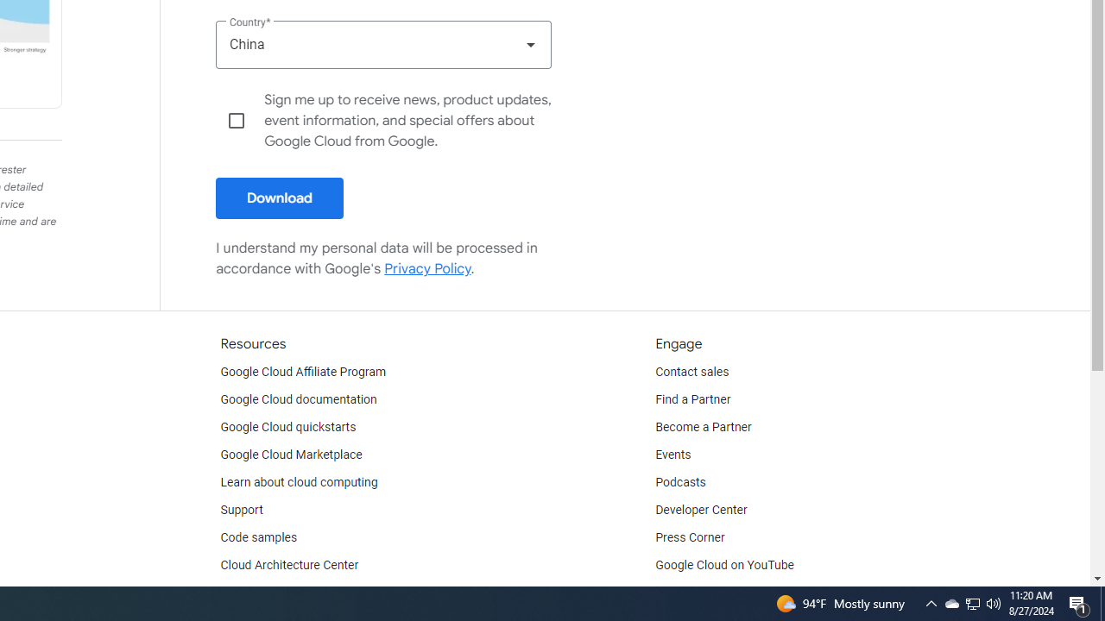 This screenshot has height=621, width=1105. I want to click on Support, so click(241, 511).